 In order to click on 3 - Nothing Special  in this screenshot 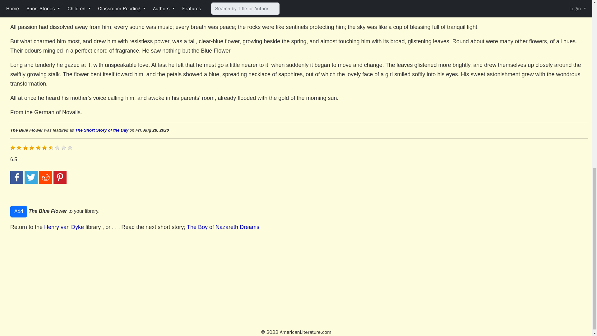, I will do `click(25, 147)`.